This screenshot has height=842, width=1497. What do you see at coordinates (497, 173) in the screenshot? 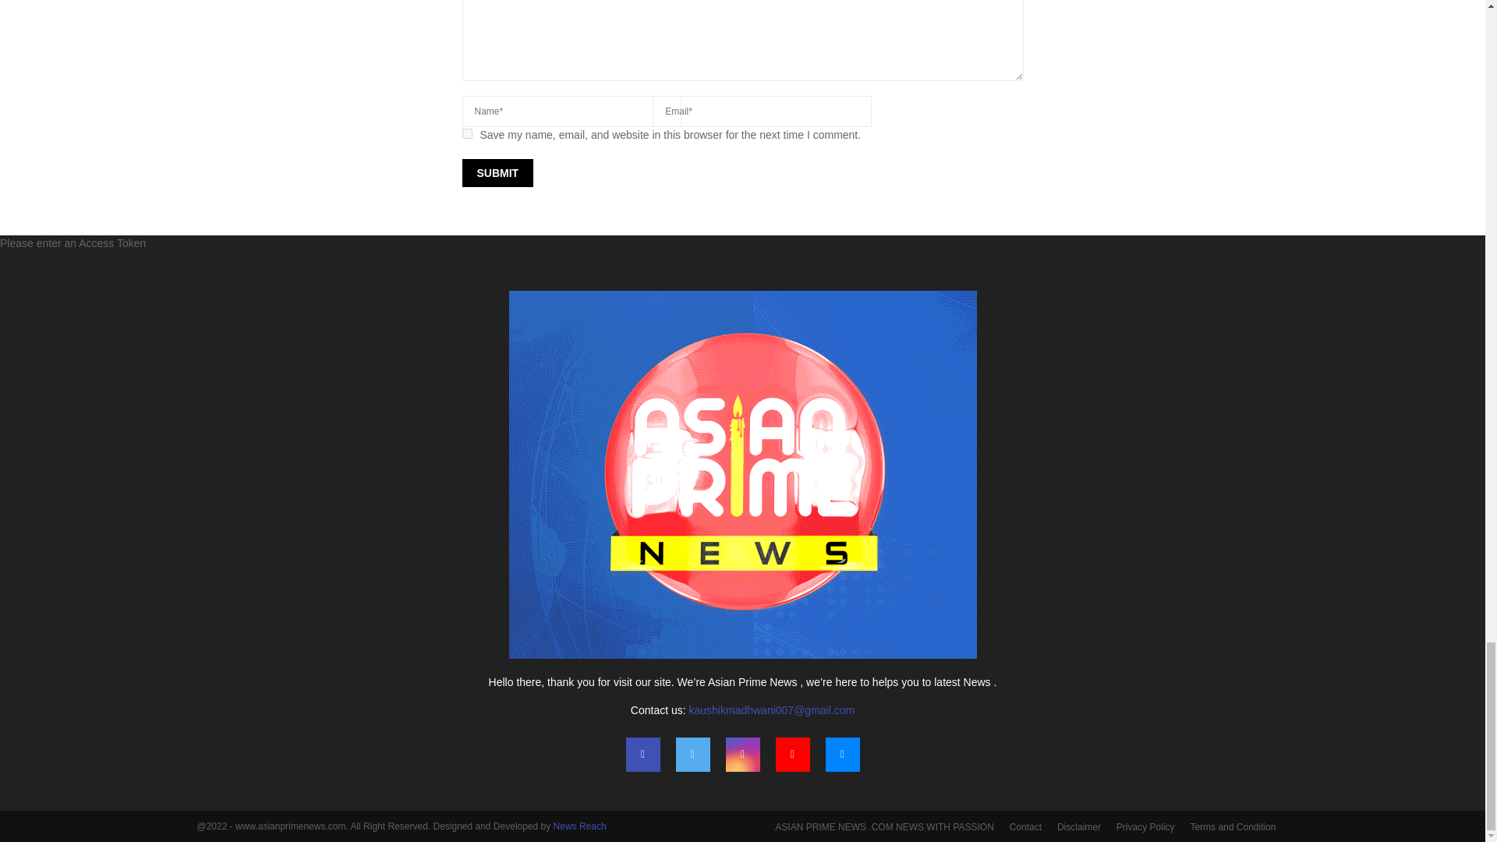
I see `Submit` at bounding box center [497, 173].